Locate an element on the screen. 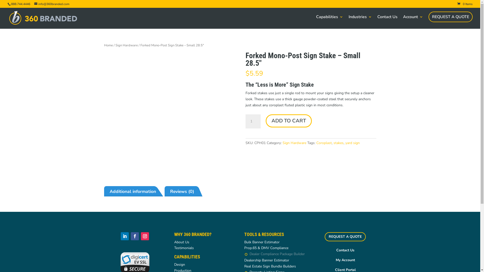 The image size is (484, 272). My Account is located at coordinates (345, 260).